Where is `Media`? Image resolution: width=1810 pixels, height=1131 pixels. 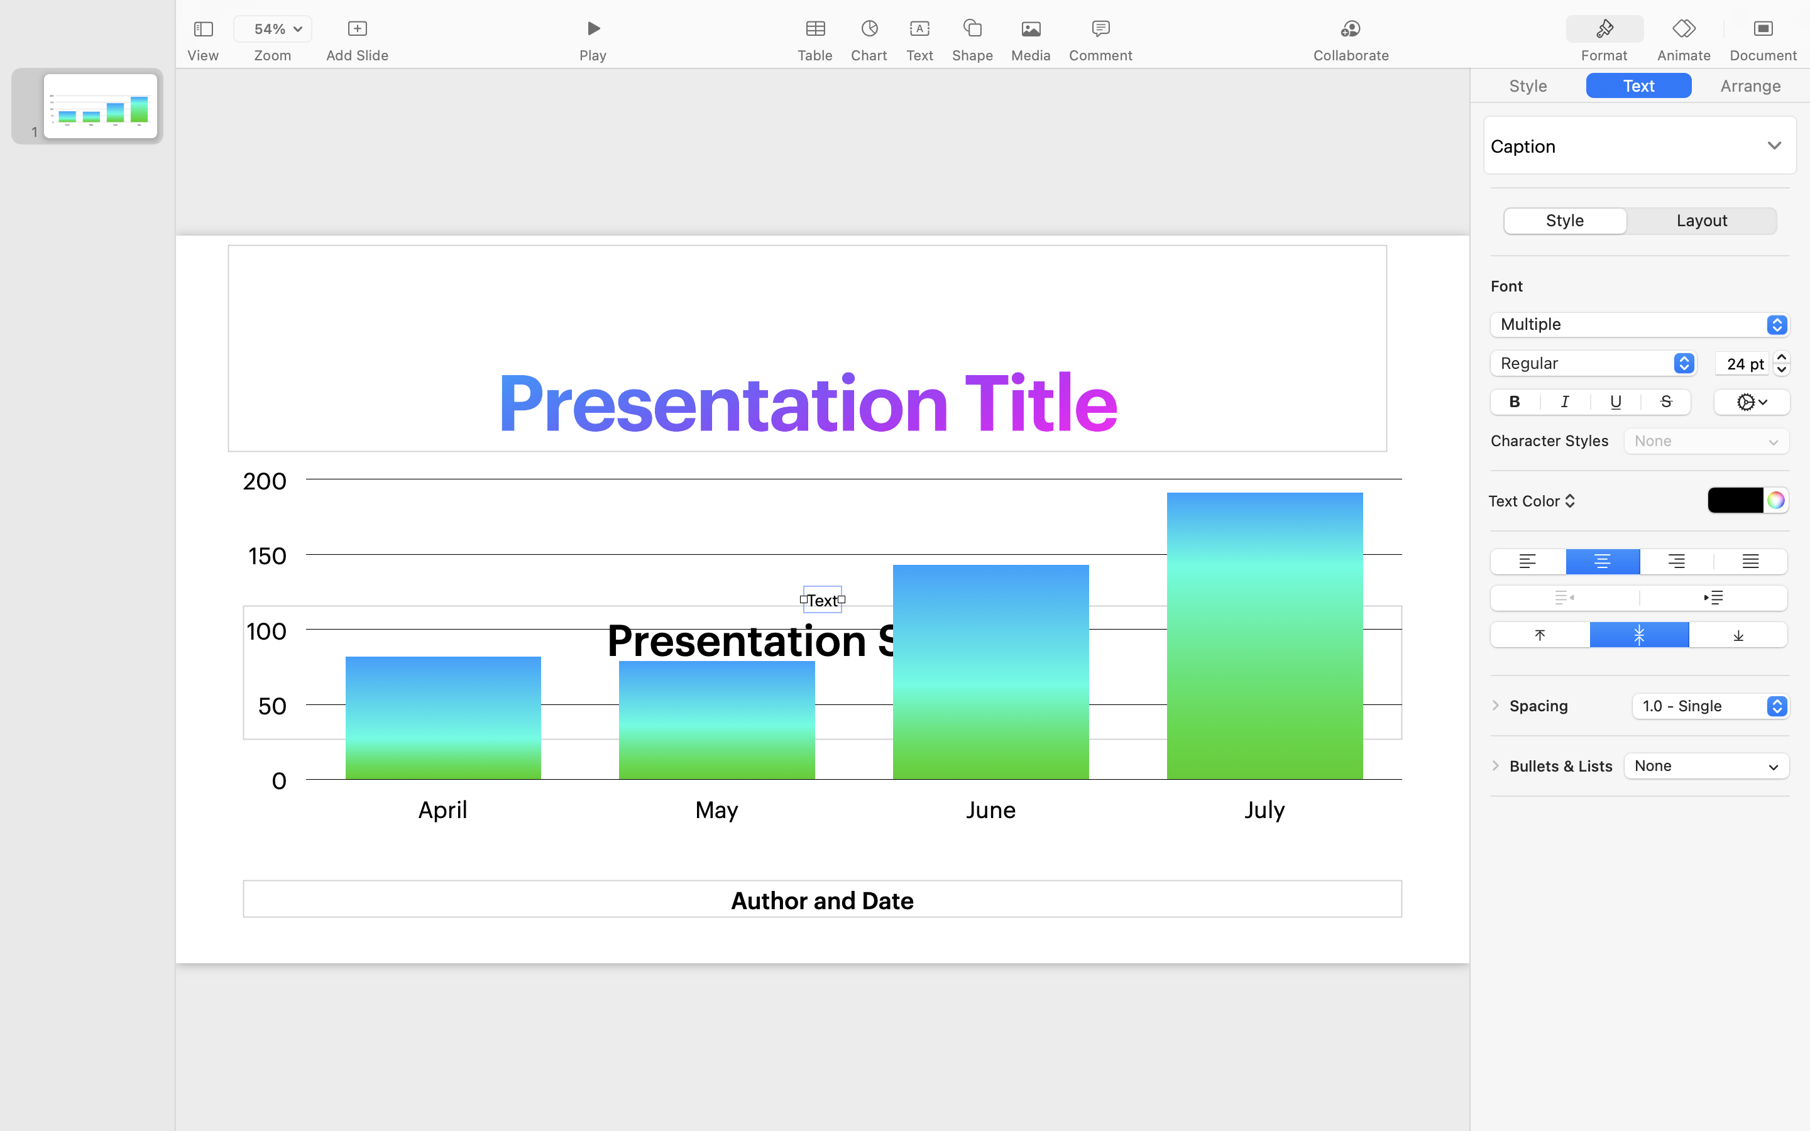 Media is located at coordinates (1031, 55).